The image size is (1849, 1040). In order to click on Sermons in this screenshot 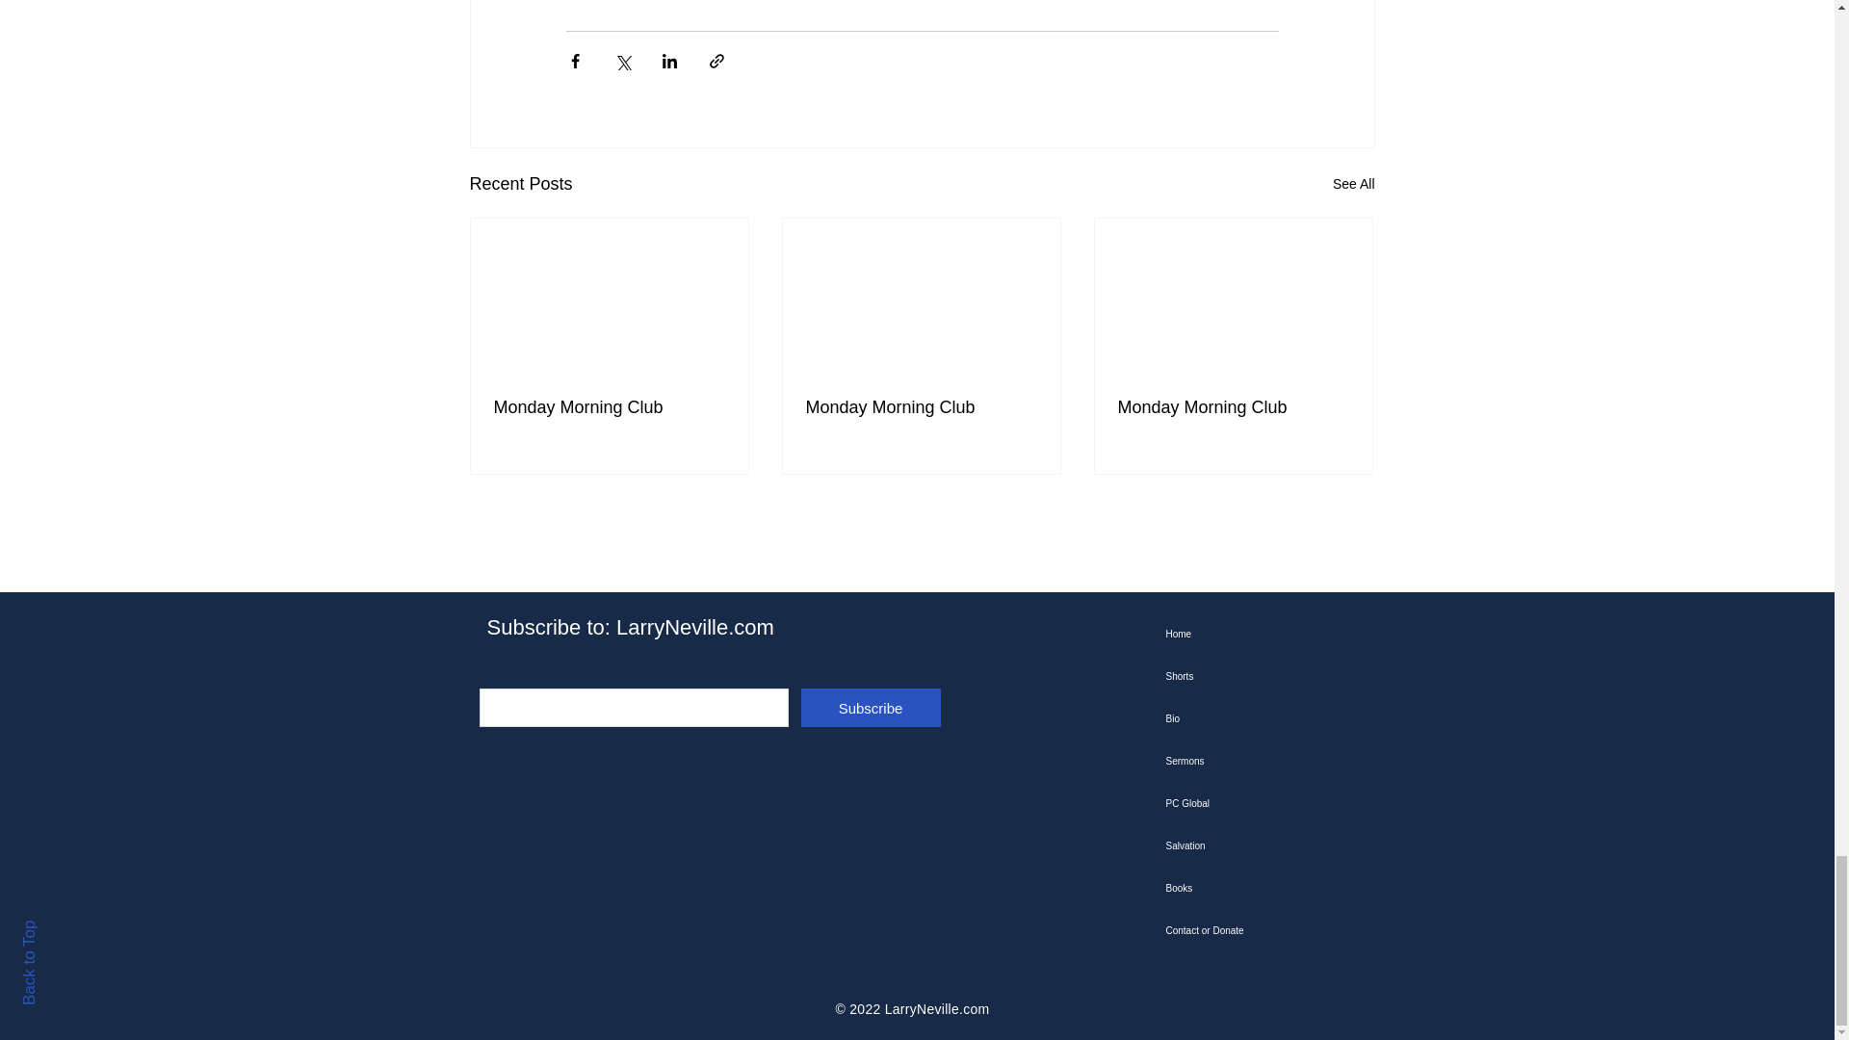, I will do `click(1263, 761)`.